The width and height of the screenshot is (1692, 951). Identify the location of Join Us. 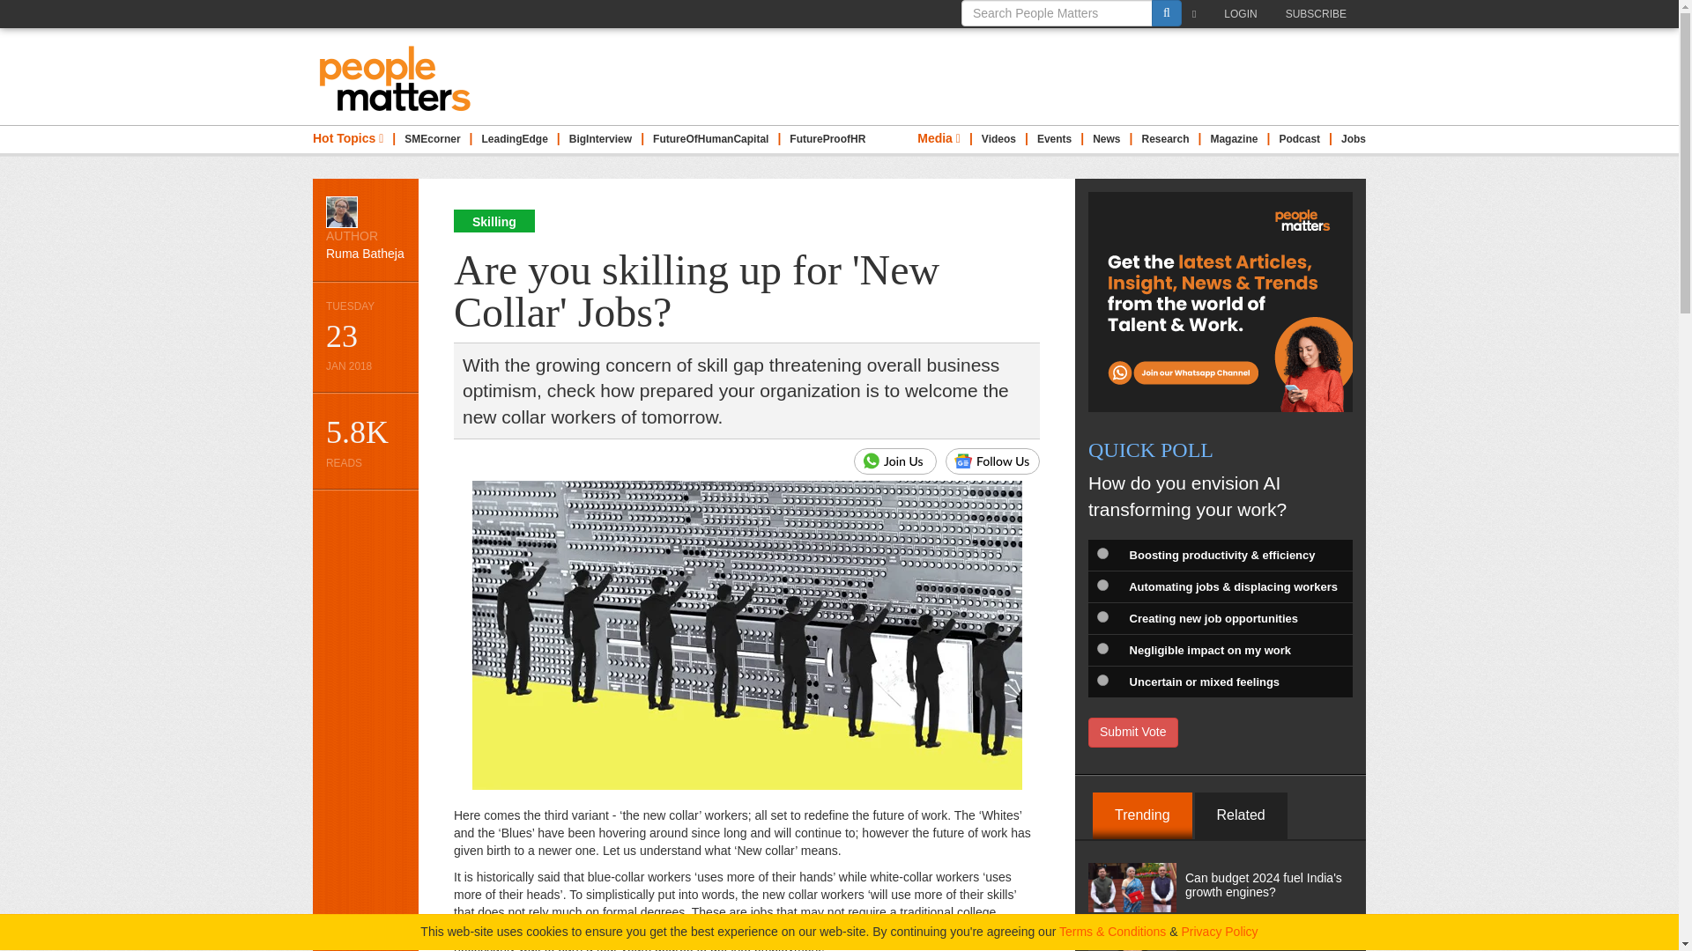
(998, 139).